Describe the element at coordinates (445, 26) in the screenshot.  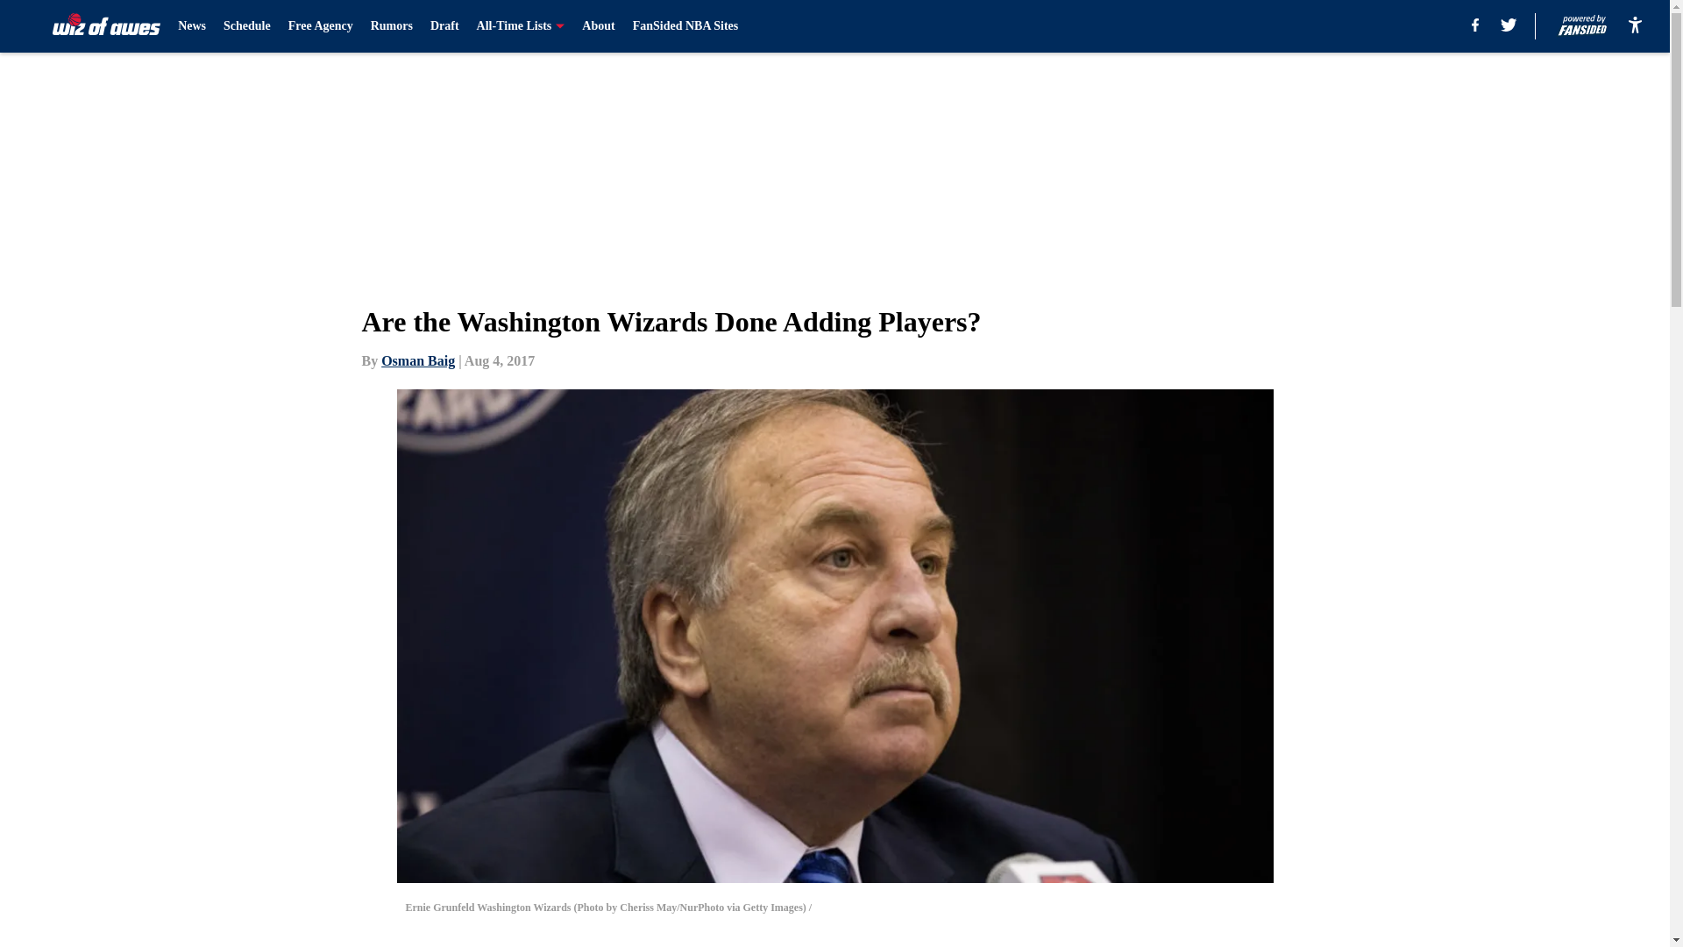
I see `Draft` at that location.